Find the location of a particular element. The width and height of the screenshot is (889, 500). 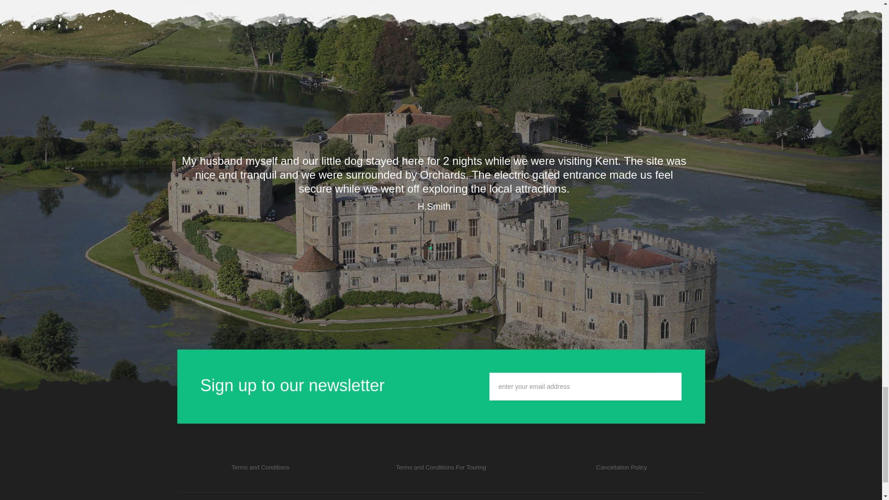

Terms and Conditions For Touring is located at coordinates (441, 468).